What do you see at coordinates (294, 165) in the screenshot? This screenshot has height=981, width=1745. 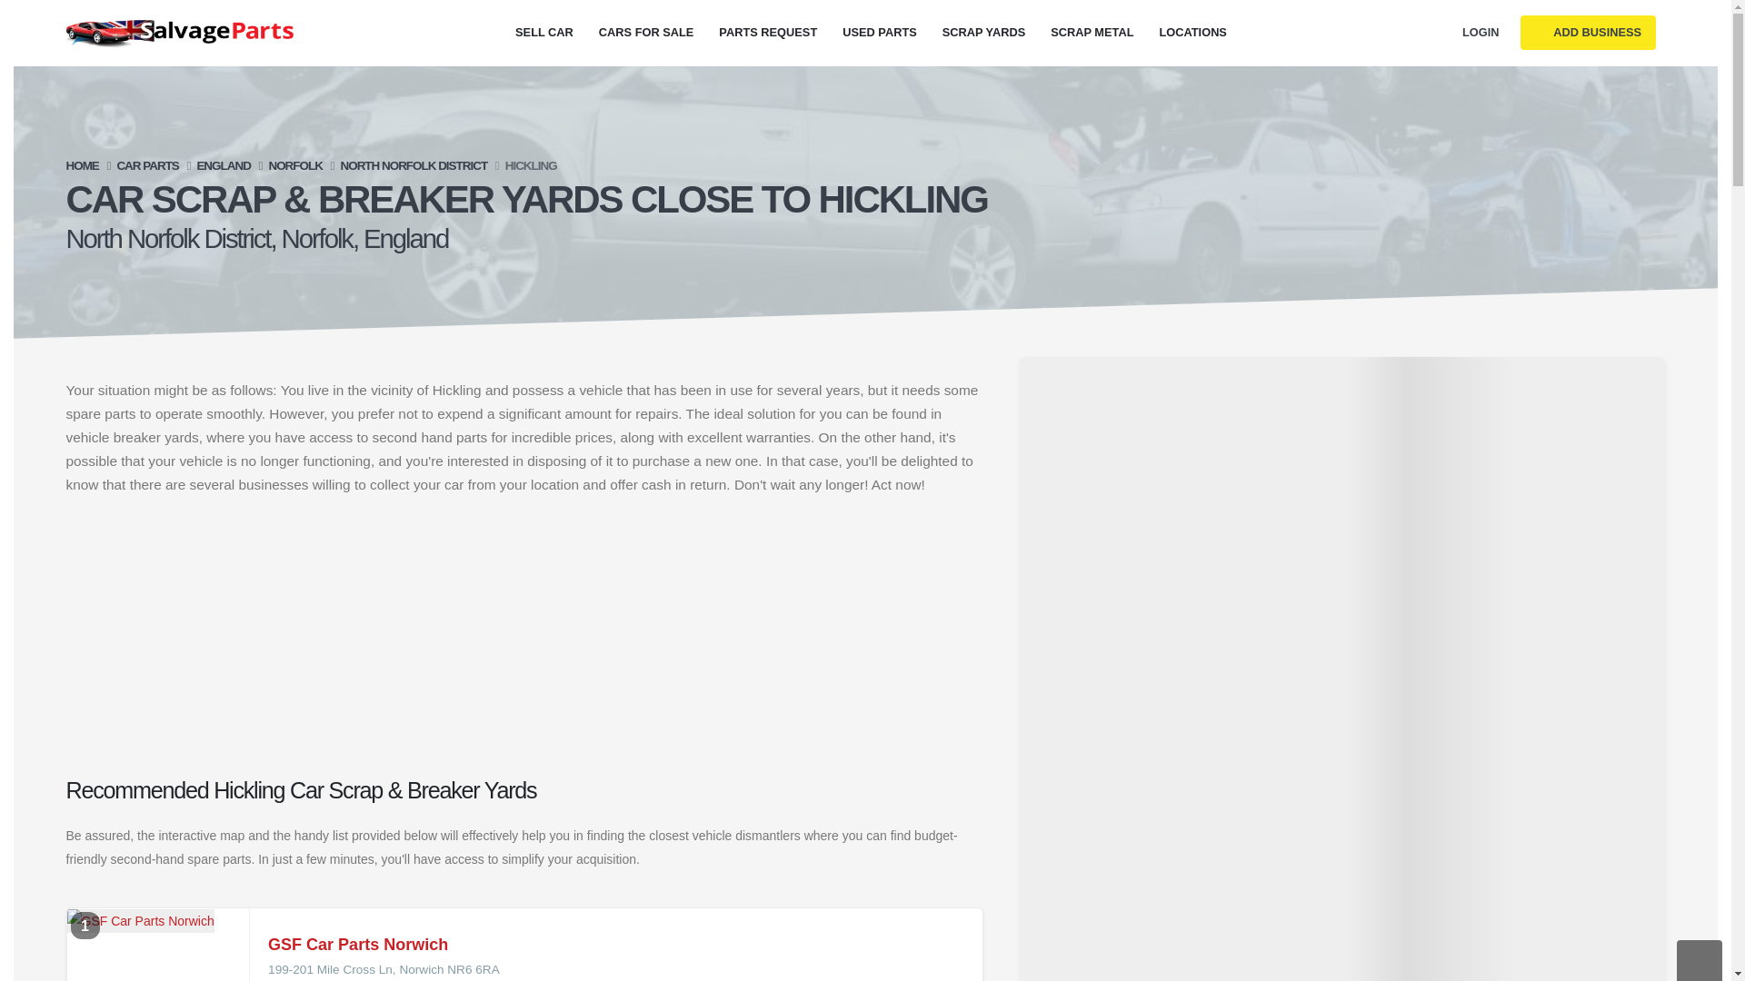 I see `NORFOLK` at bounding box center [294, 165].